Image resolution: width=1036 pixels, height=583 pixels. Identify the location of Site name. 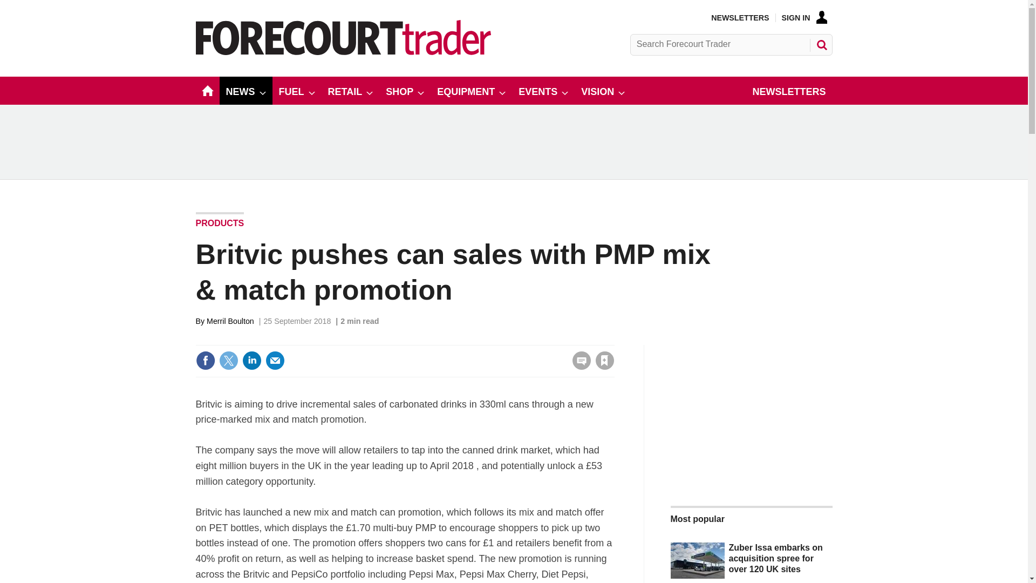
(343, 52).